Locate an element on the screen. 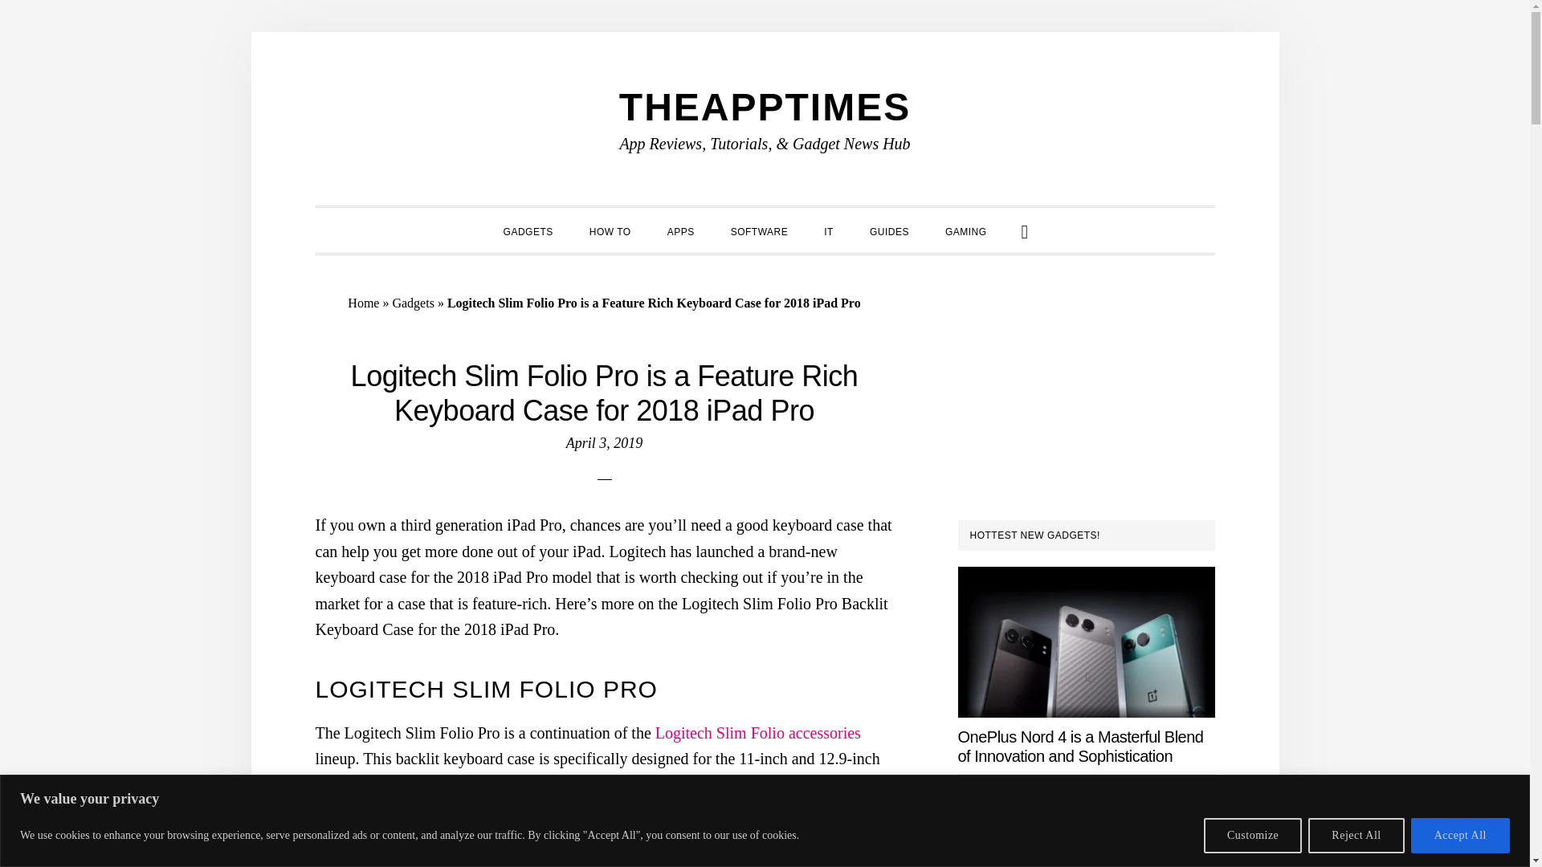  SOFTWARE is located at coordinates (760, 230).